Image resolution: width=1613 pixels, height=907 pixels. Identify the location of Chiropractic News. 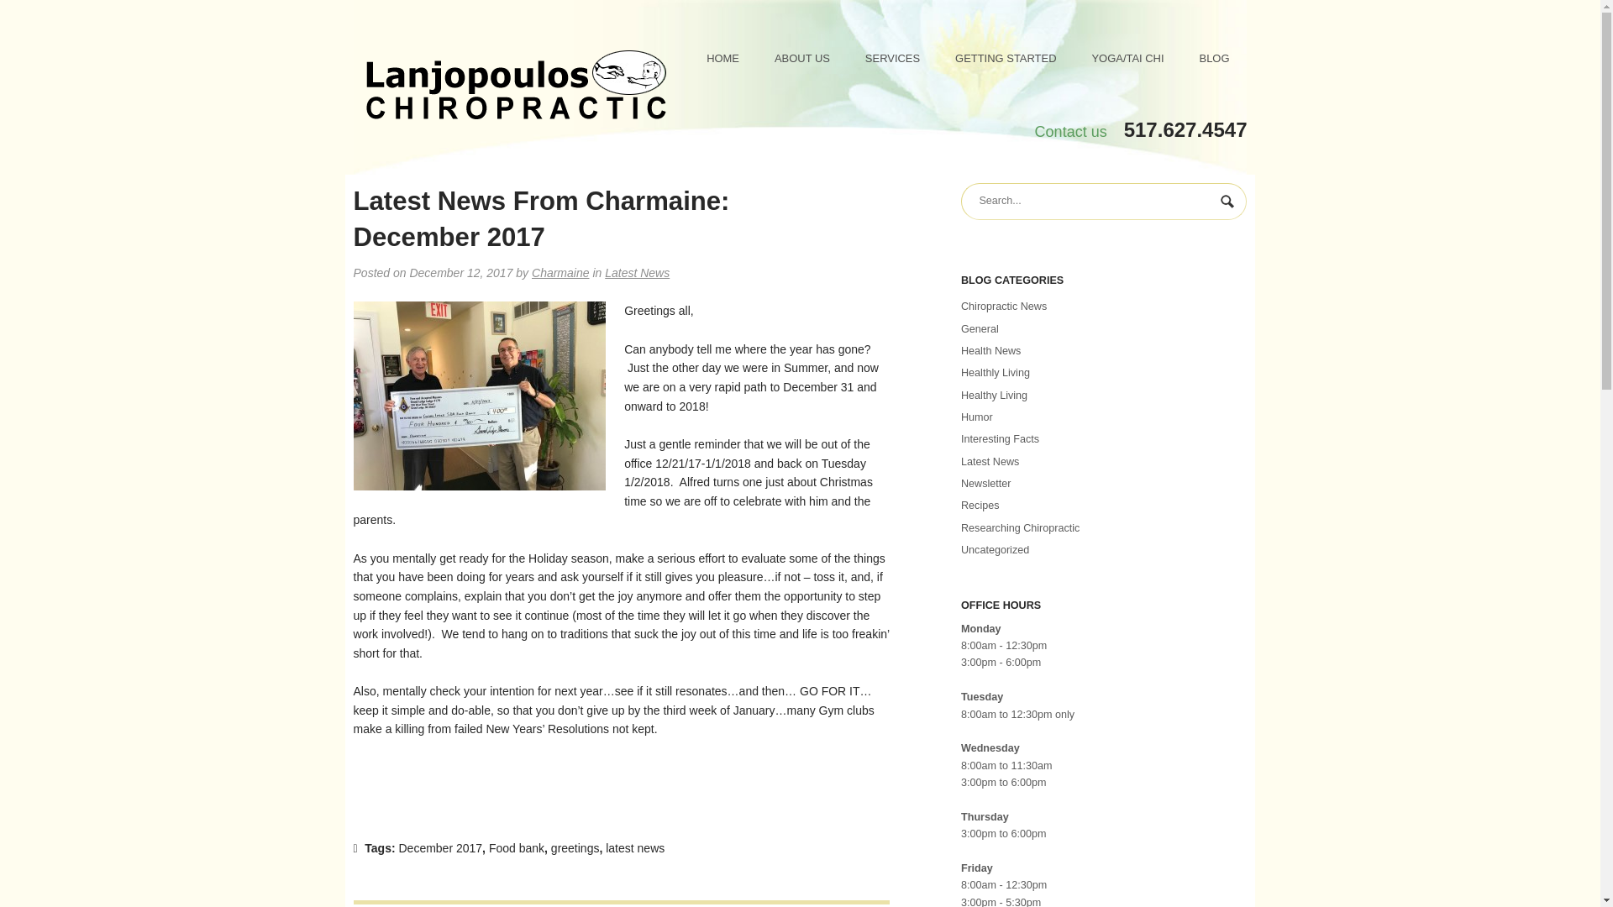
(1004, 306).